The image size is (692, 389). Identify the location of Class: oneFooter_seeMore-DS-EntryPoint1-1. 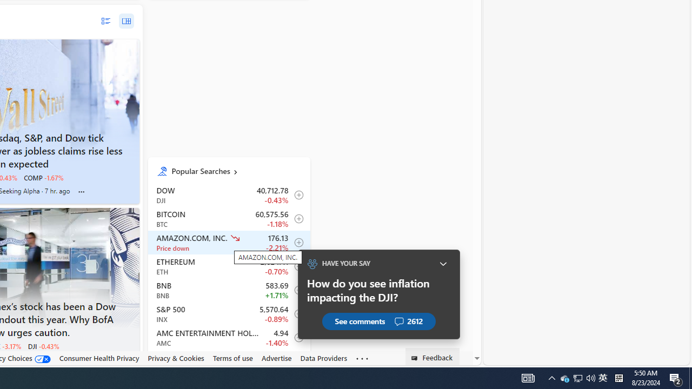
(362, 358).